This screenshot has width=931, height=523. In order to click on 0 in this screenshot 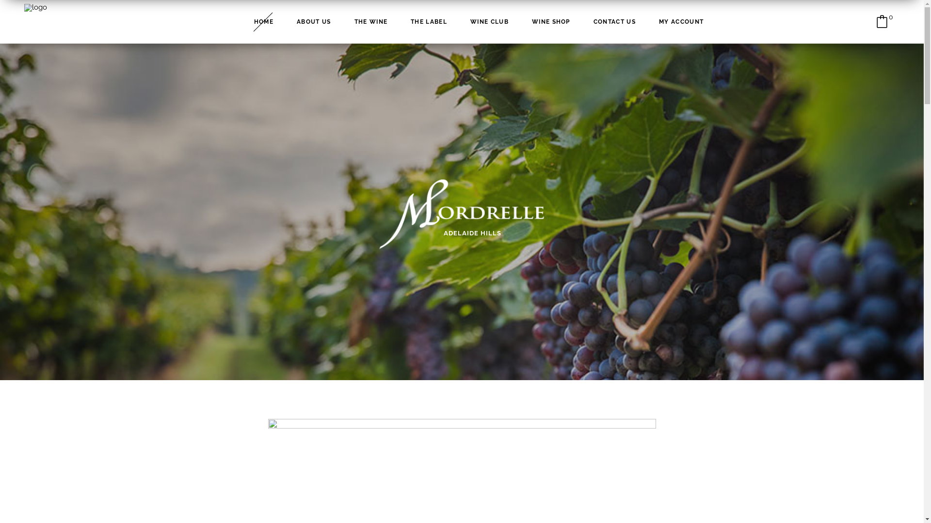, I will do `click(885, 22)`.